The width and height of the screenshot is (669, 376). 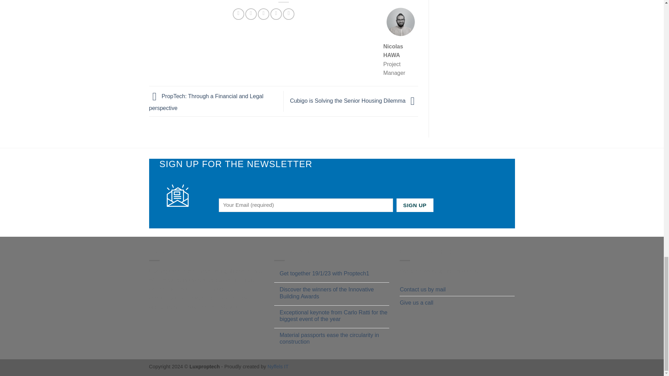 I want to click on Sign Up, so click(x=415, y=205).